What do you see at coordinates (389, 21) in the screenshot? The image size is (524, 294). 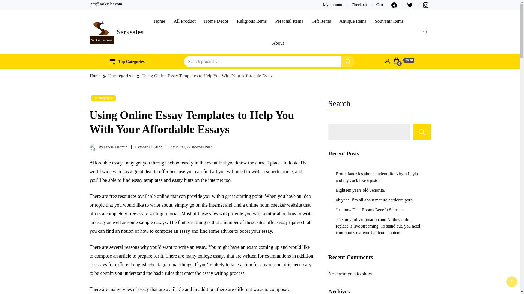 I see `Souvenir Items` at bounding box center [389, 21].